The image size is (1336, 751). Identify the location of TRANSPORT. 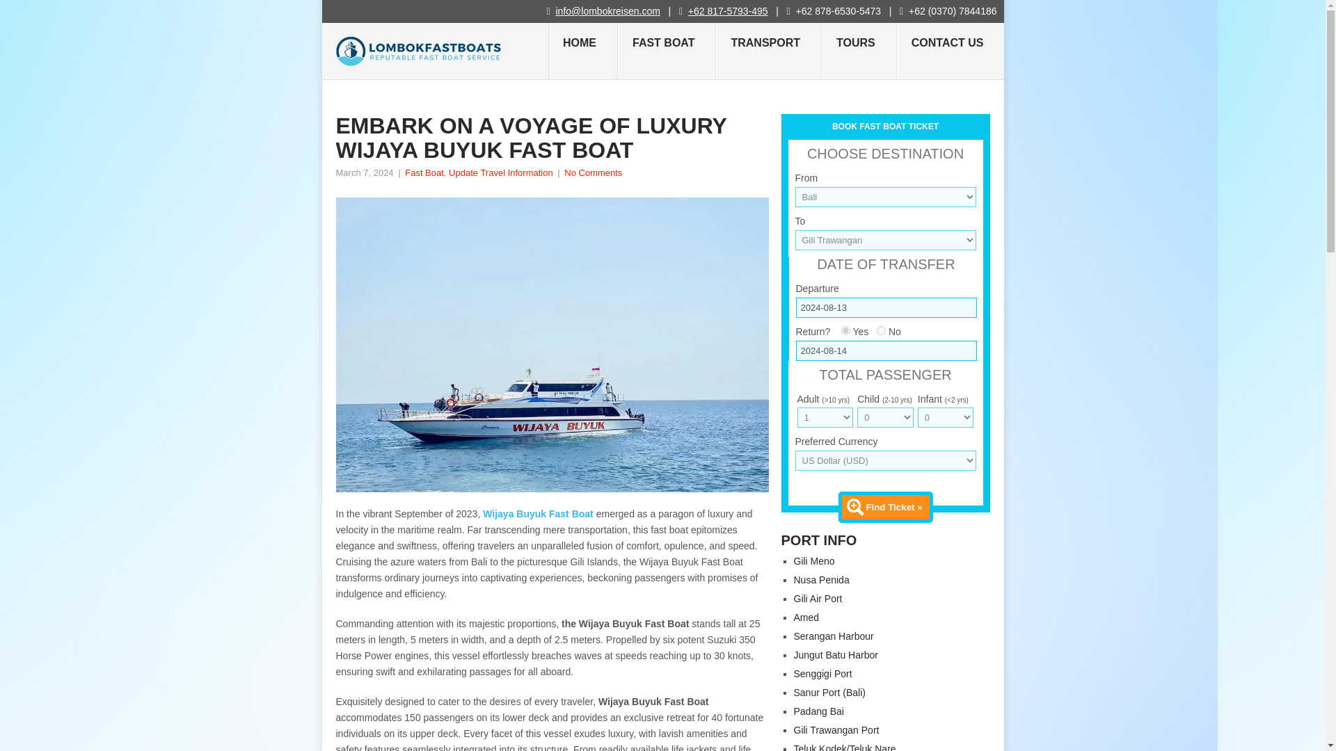
(768, 51).